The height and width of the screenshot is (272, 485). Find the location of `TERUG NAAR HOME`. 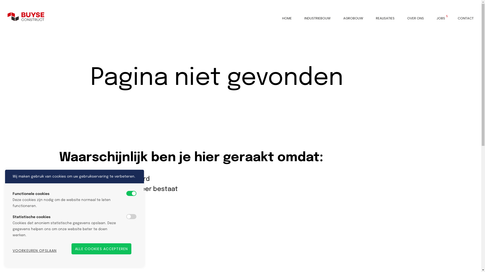

TERUG NAAR HOME is located at coordinates (83, 229).